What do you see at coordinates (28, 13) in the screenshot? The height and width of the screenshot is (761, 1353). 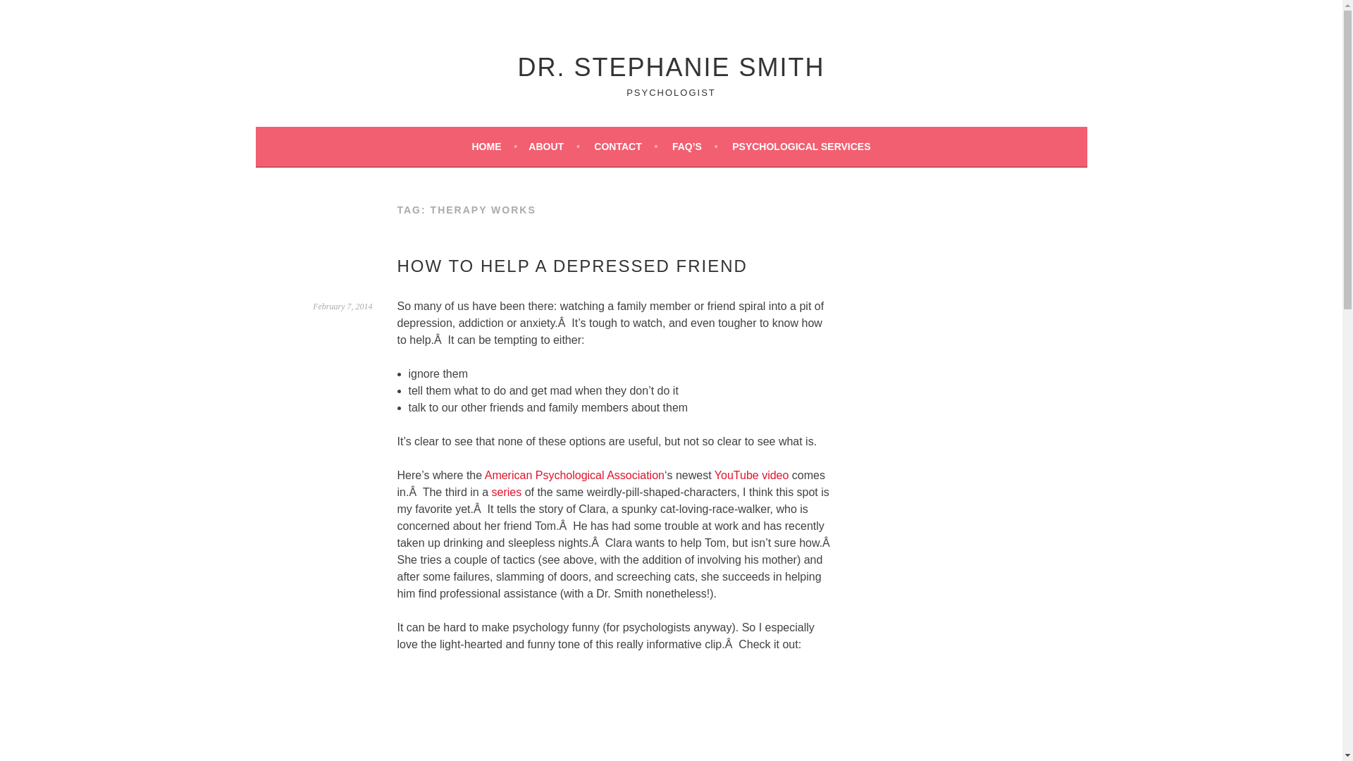 I see `Search` at bounding box center [28, 13].